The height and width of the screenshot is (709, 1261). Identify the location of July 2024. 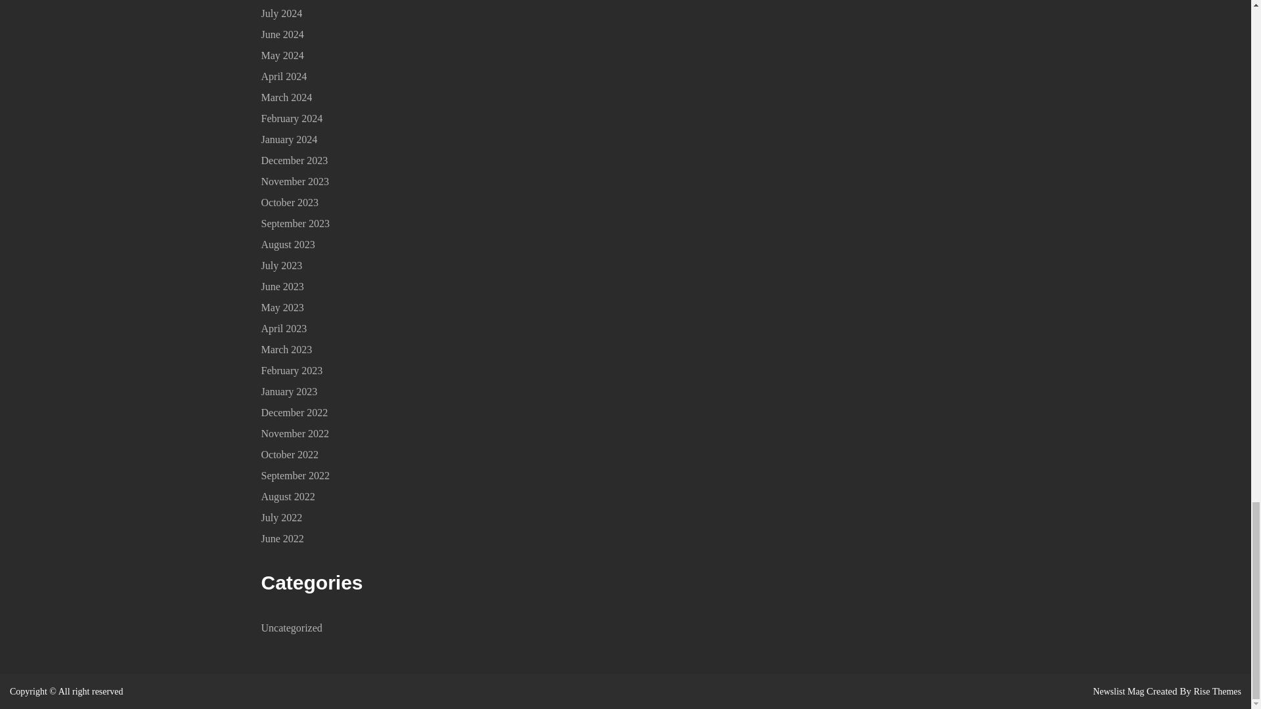
(281, 13).